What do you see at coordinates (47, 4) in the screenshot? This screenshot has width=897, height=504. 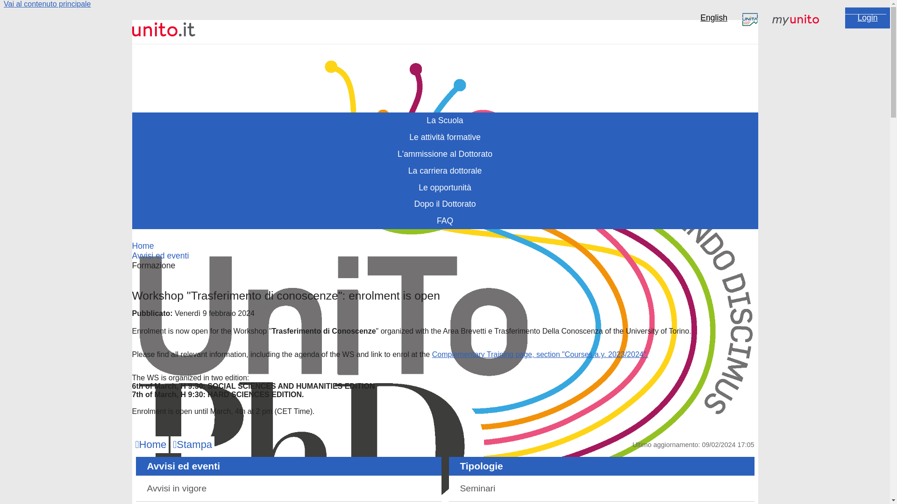 I see `Vai al contenuto principale` at bounding box center [47, 4].